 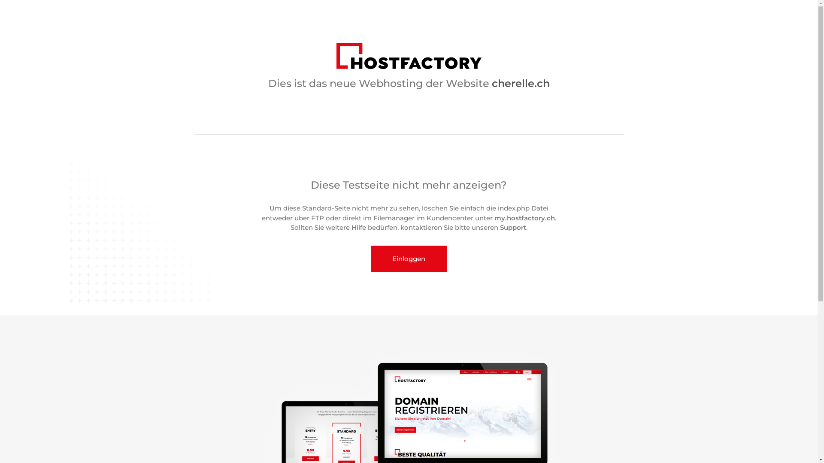 What do you see at coordinates (524, 218) in the screenshot?
I see `my.hostfactory.ch` at bounding box center [524, 218].